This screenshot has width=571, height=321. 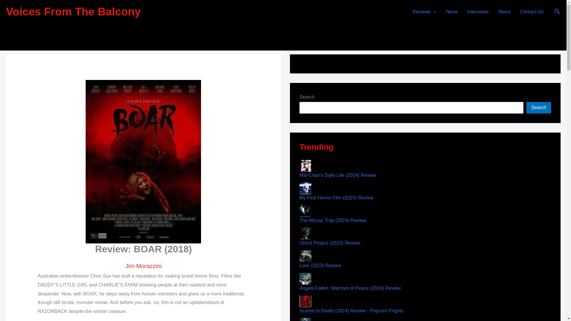 I want to click on Interviews, so click(x=478, y=12).